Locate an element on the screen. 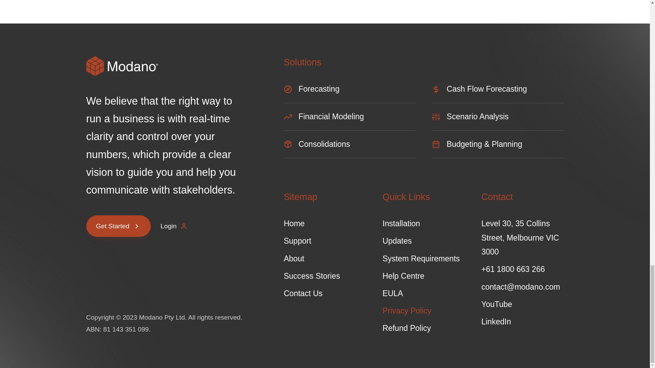  Forecasting is located at coordinates (349, 93).